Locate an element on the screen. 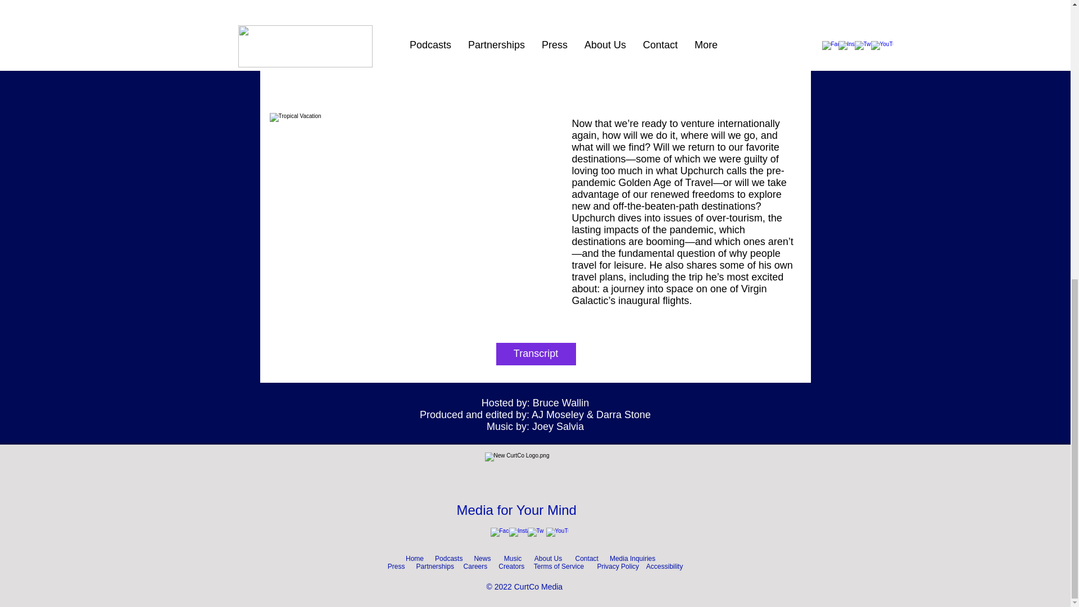 The width and height of the screenshot is (1079, 607). Media Inquiries is located at coordinates (632, 559).